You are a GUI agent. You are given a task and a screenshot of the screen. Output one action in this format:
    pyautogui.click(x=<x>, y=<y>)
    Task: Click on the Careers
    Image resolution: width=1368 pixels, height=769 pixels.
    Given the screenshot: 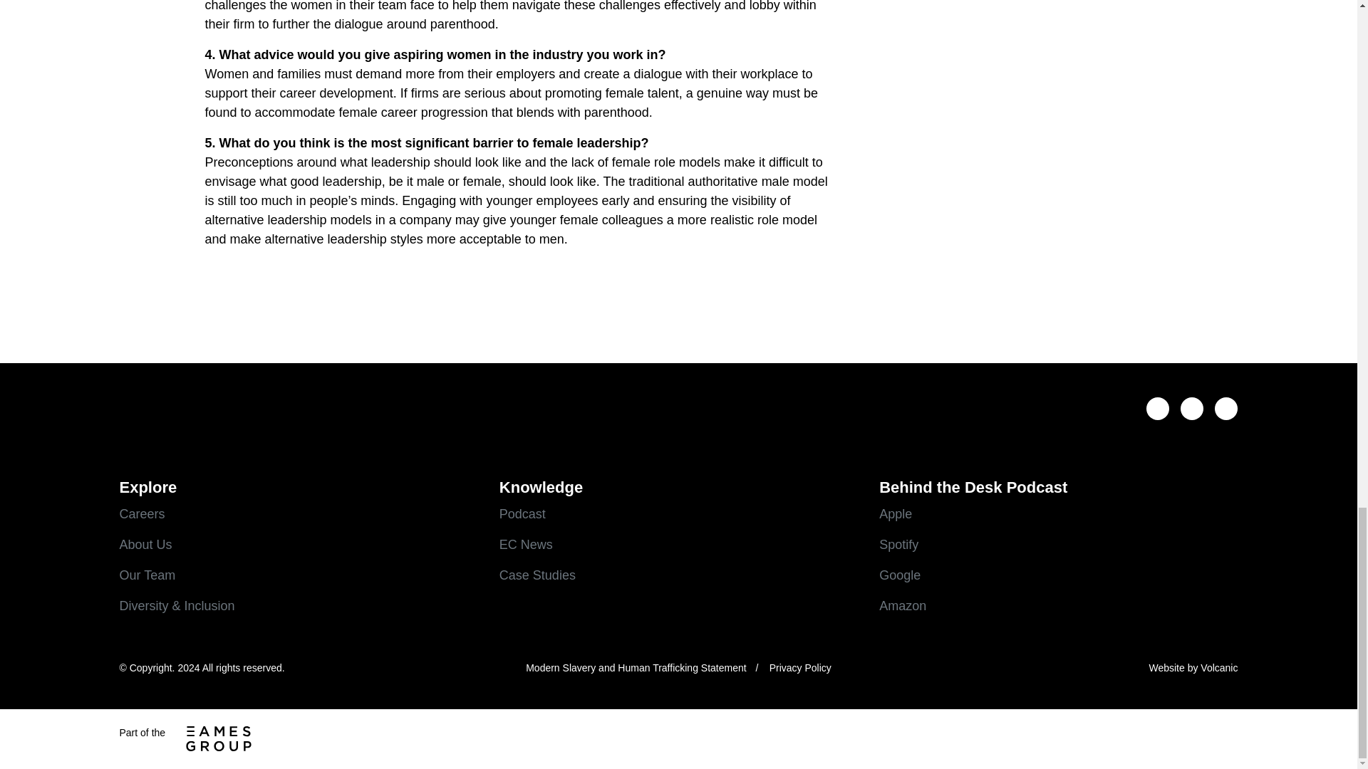 What is the action you would take?
    pyautogui.click(x=299, y=514)
    